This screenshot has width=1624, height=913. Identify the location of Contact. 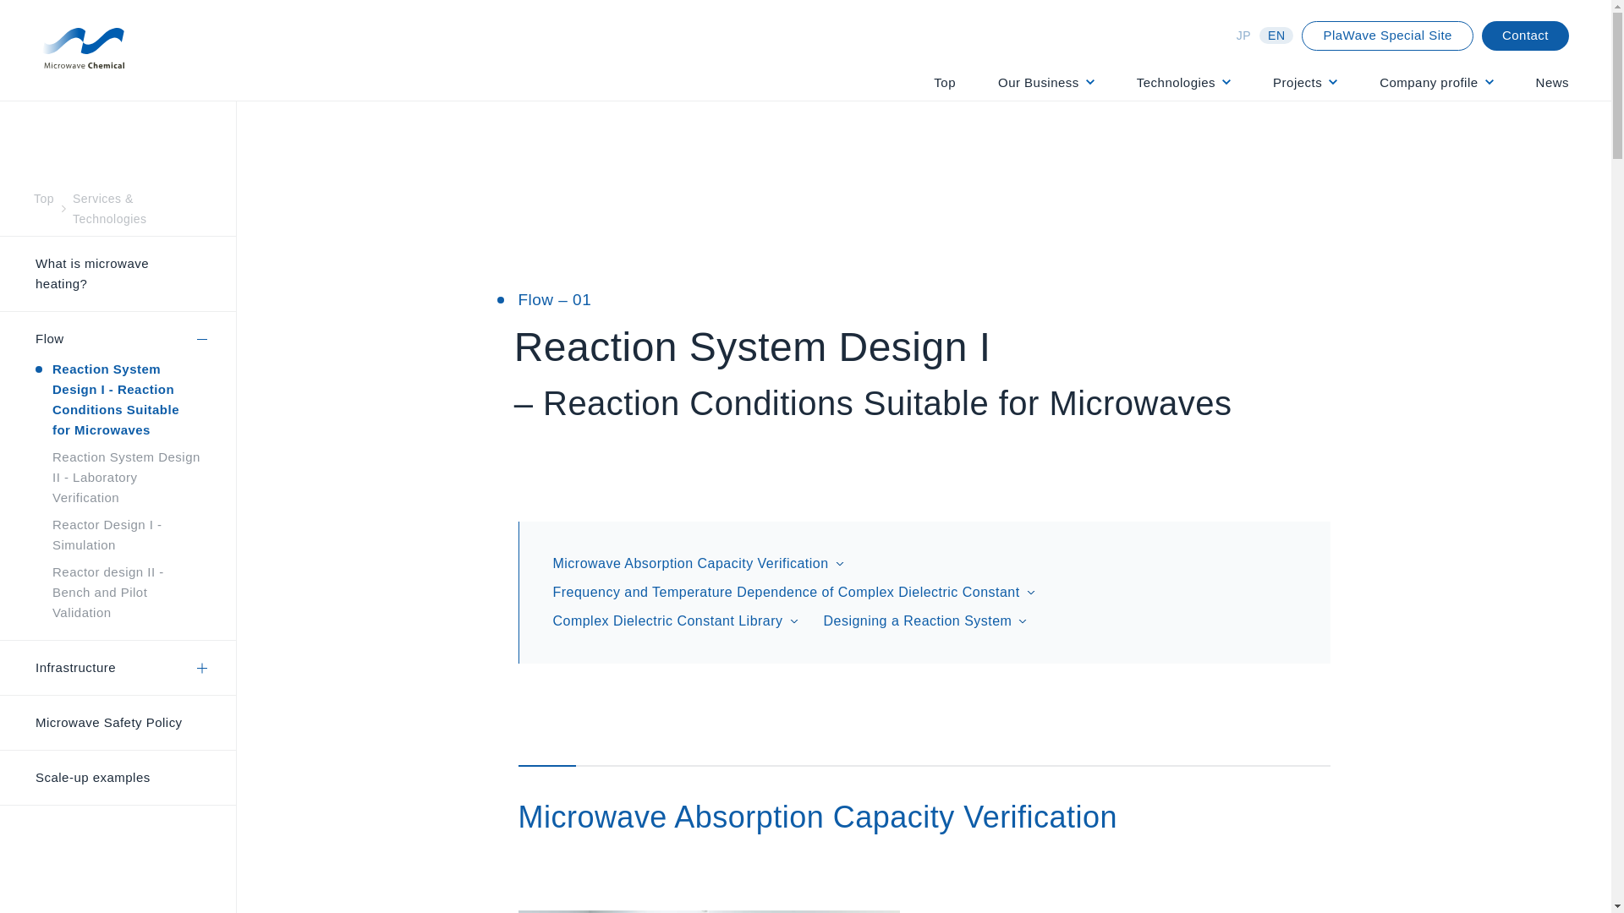
(1524, 35).